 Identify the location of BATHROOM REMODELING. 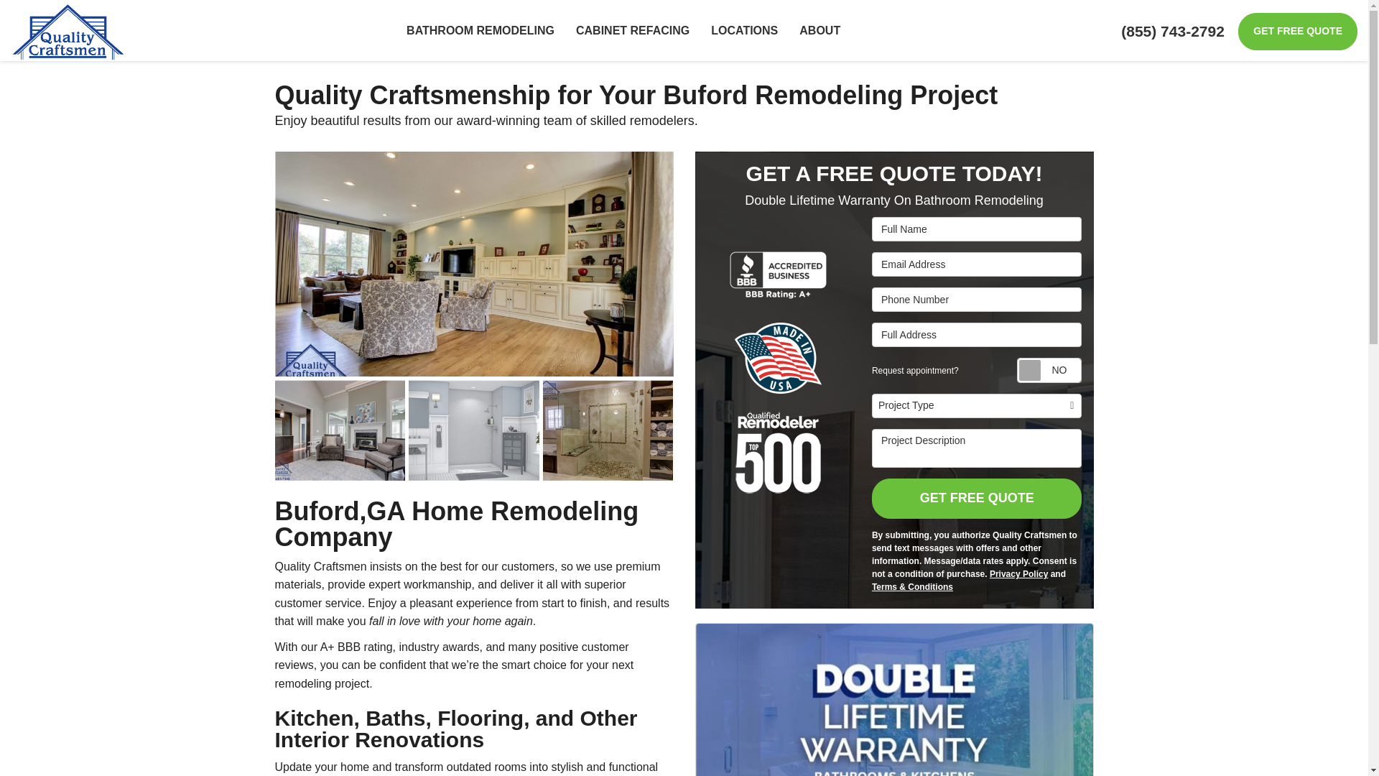
(480, 30).